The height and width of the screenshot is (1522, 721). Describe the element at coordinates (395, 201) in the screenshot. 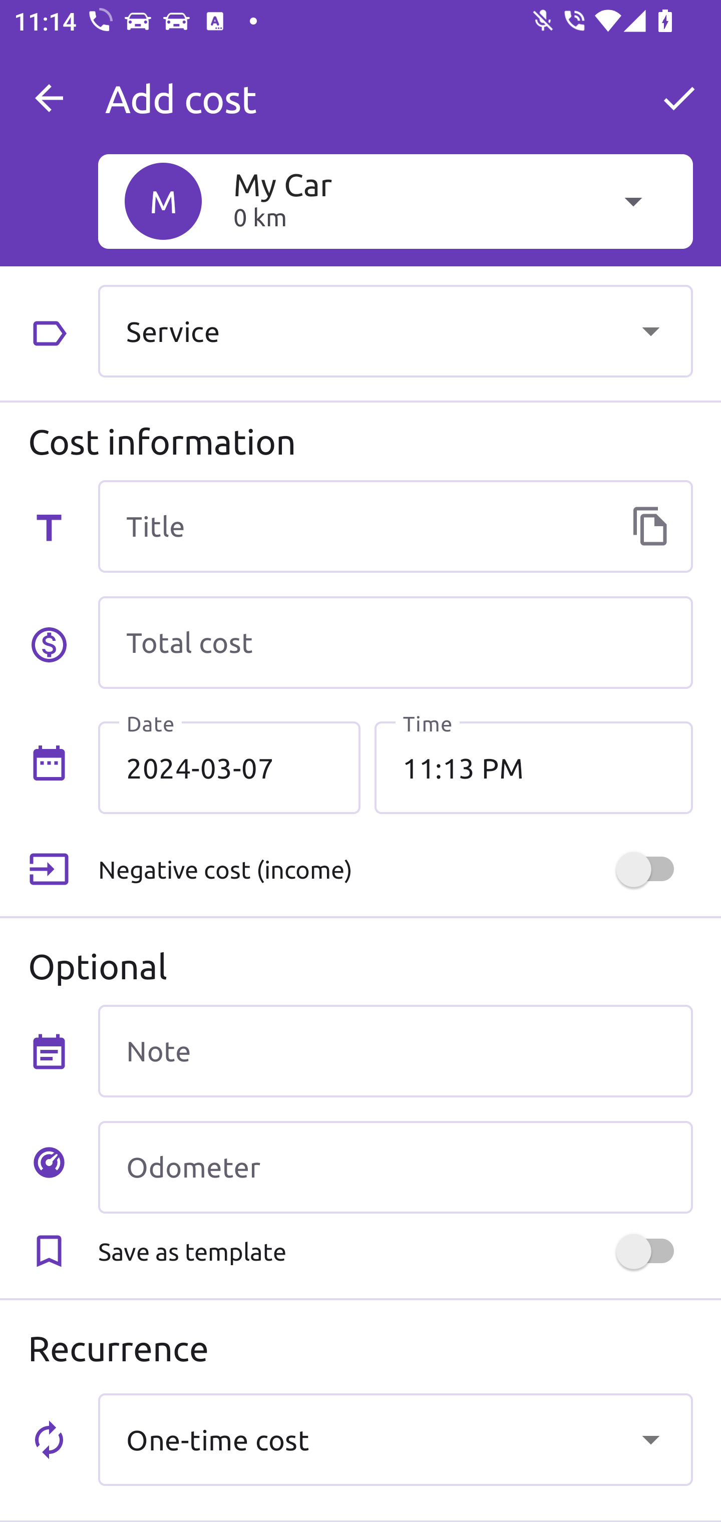

I see `M My Car 0 km` at that location.